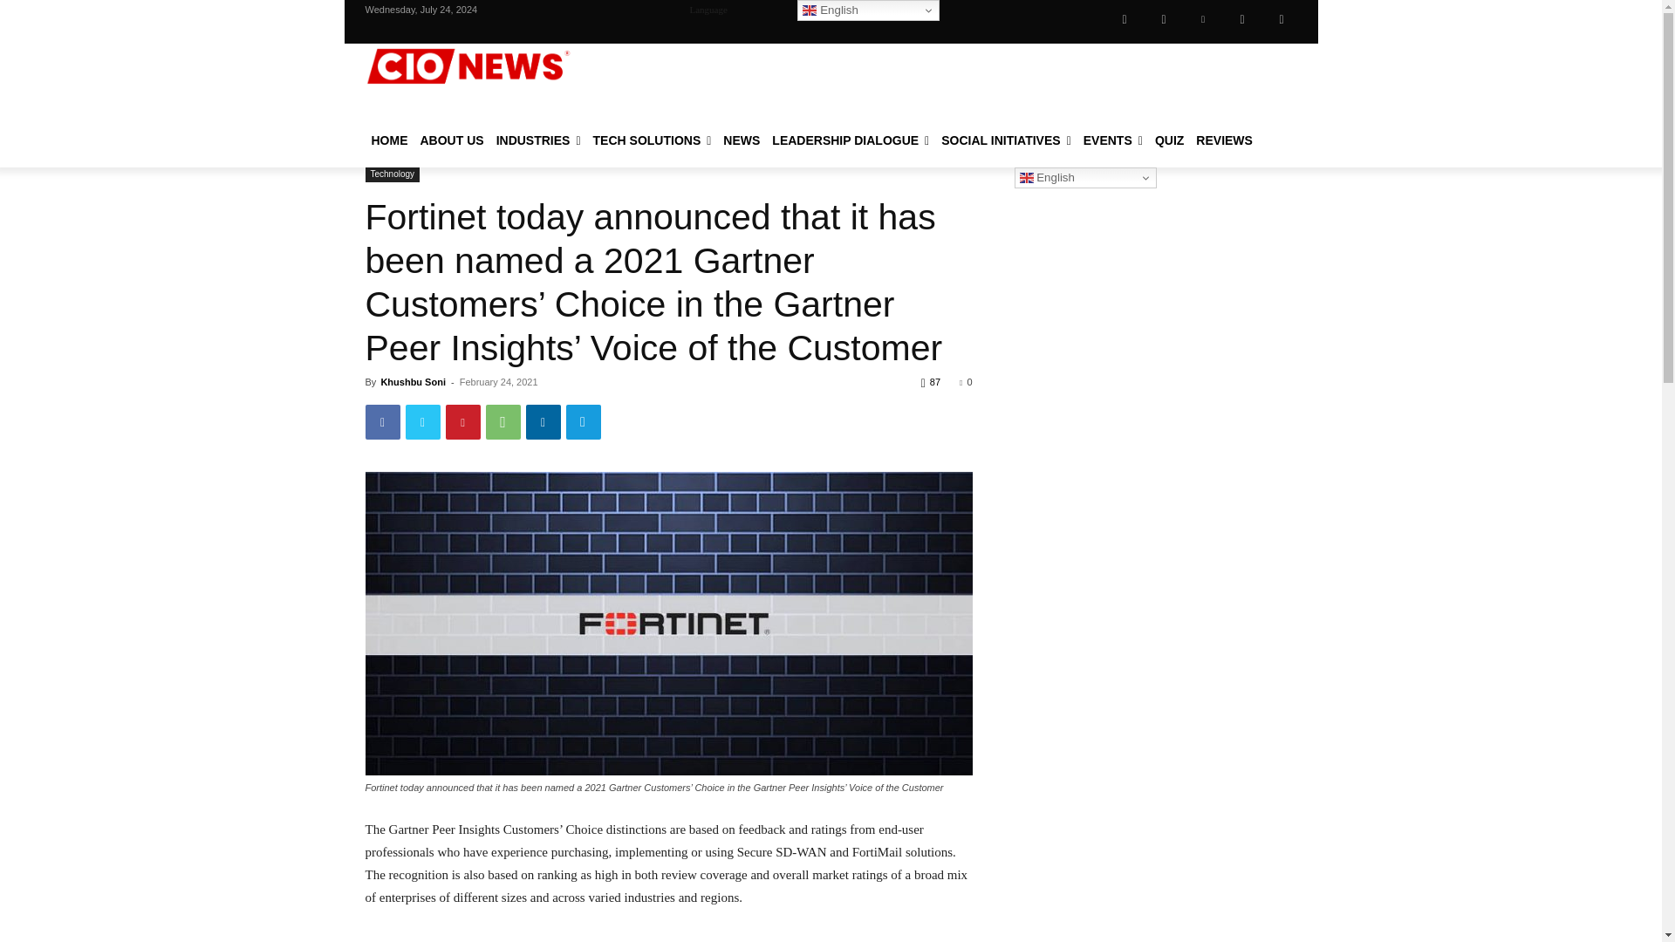 Image resolution: width=1675 pixels, height=942 pixels. Describe the element at coordinates (1163, 19) in the screenshot. I see `Instagram` at that location.